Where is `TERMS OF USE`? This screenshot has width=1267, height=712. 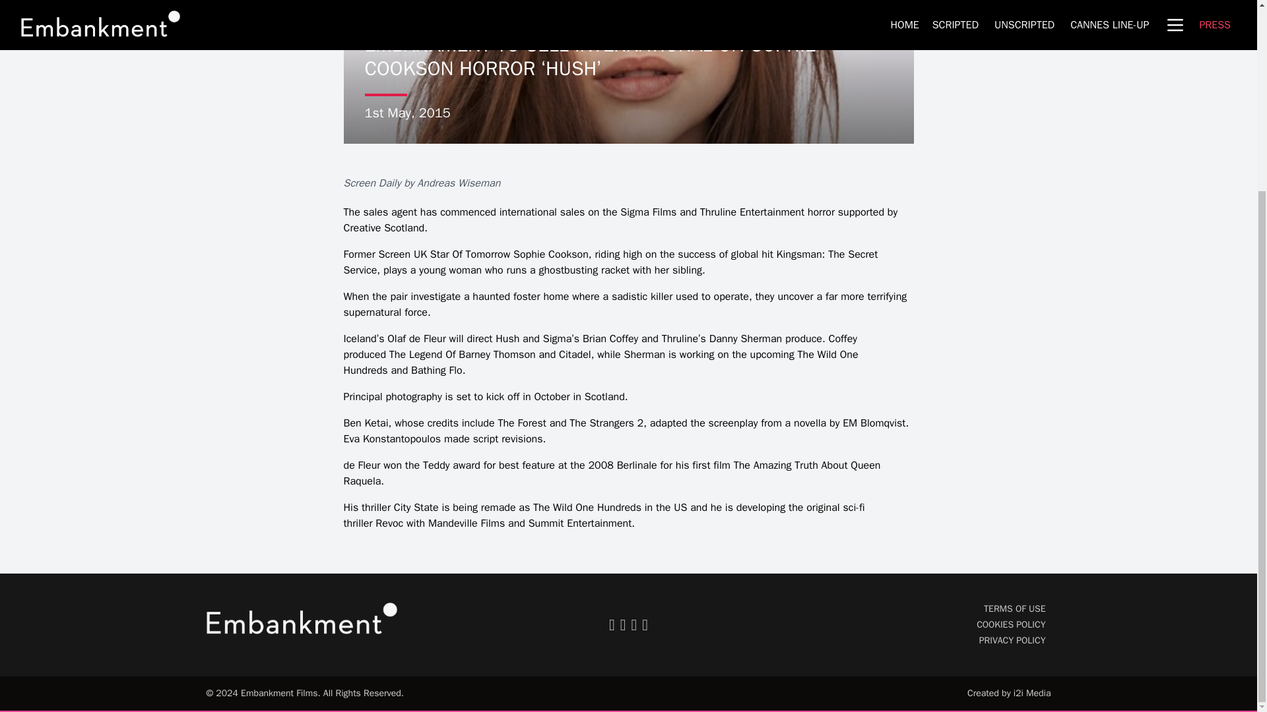 TERMS OF USE is located at coordinates (1015, 608).